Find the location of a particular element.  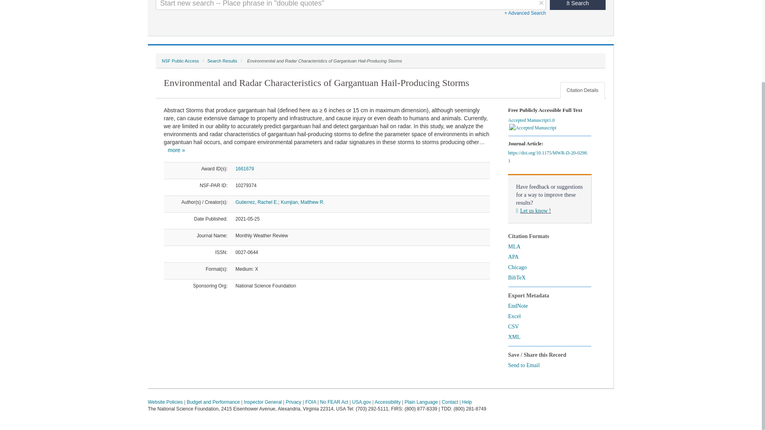

NSF Public Access is located at coordinates (180, 61).